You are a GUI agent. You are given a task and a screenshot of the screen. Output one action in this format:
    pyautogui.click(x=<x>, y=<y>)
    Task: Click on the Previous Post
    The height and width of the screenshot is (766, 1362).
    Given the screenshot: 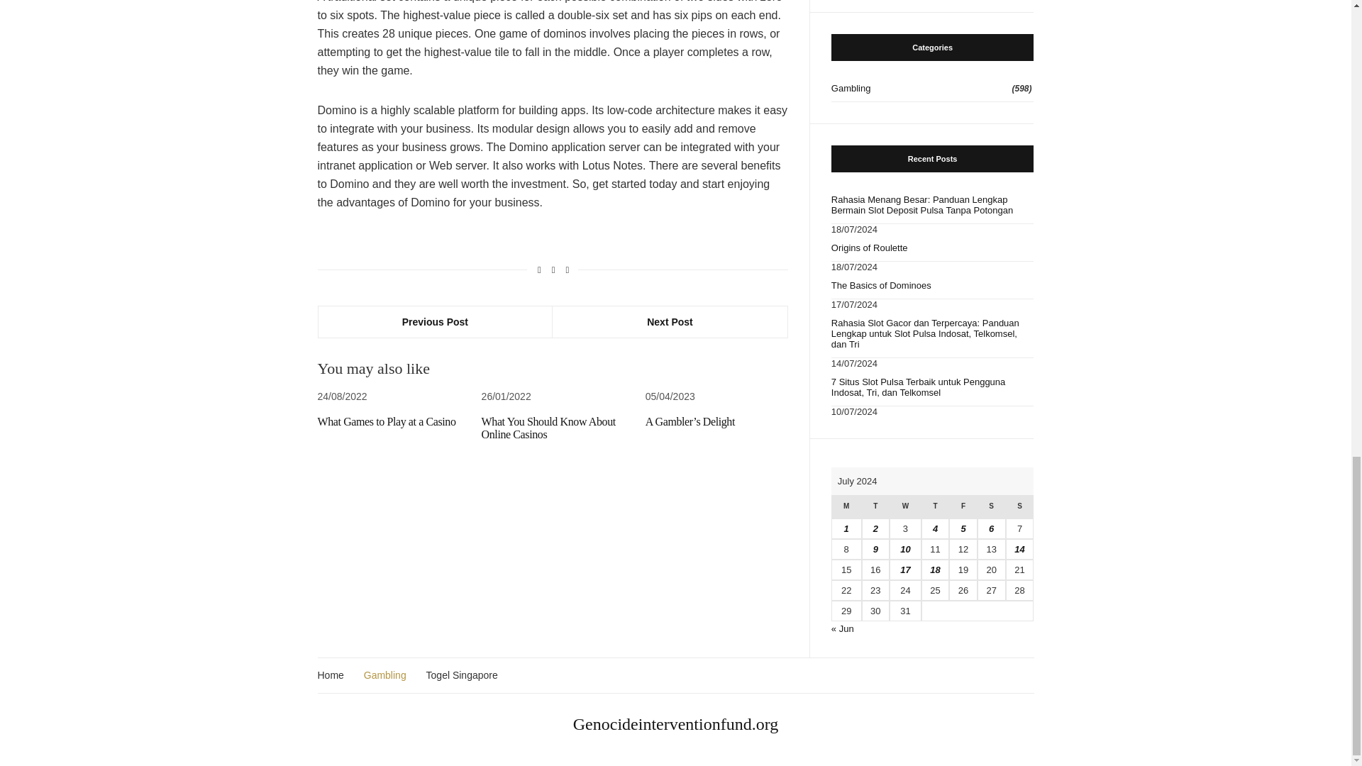 What is the action you would take?
    pyautogui.click(x=435, y=322)
    